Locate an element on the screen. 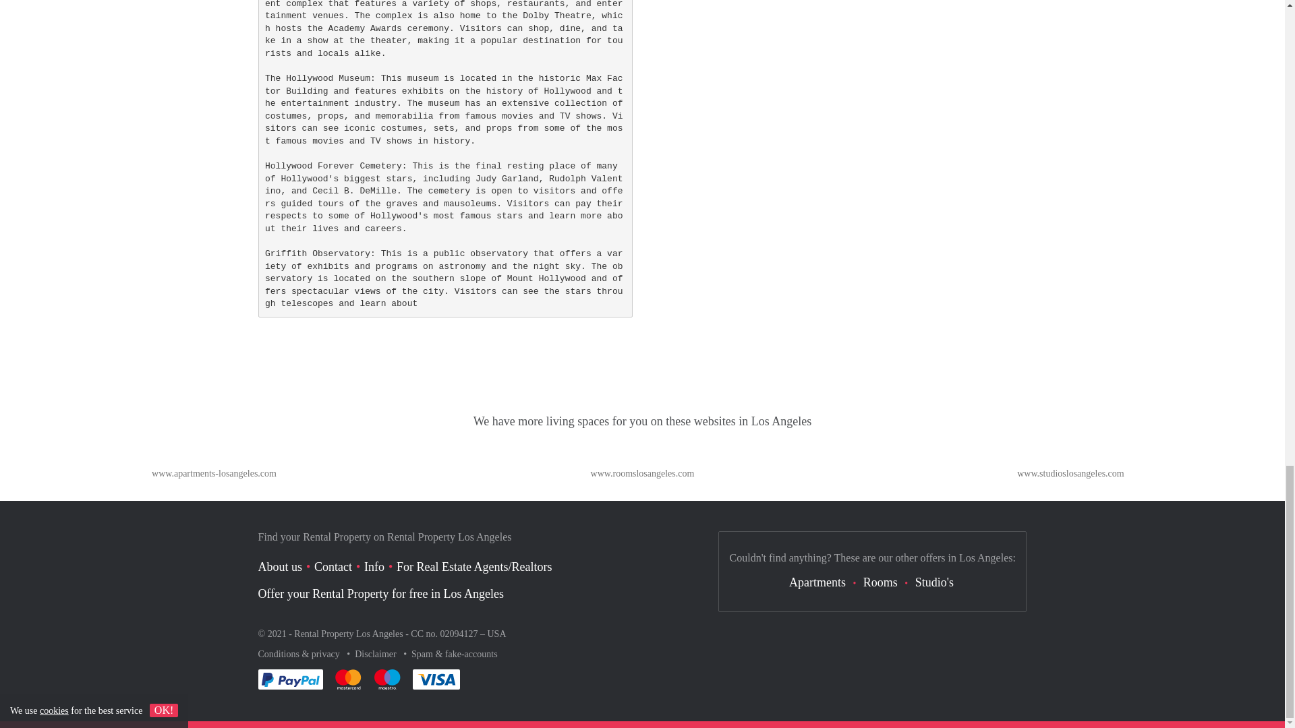 This screenshot has height=728, width=1295. USA is located at coordinates (496, 634).